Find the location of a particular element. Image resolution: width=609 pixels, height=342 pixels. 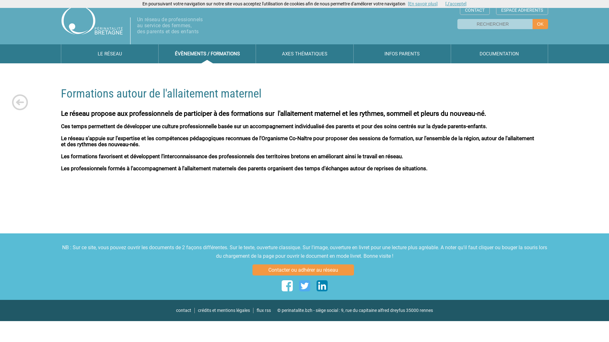

flux rss is located at coordinates (264, 310).